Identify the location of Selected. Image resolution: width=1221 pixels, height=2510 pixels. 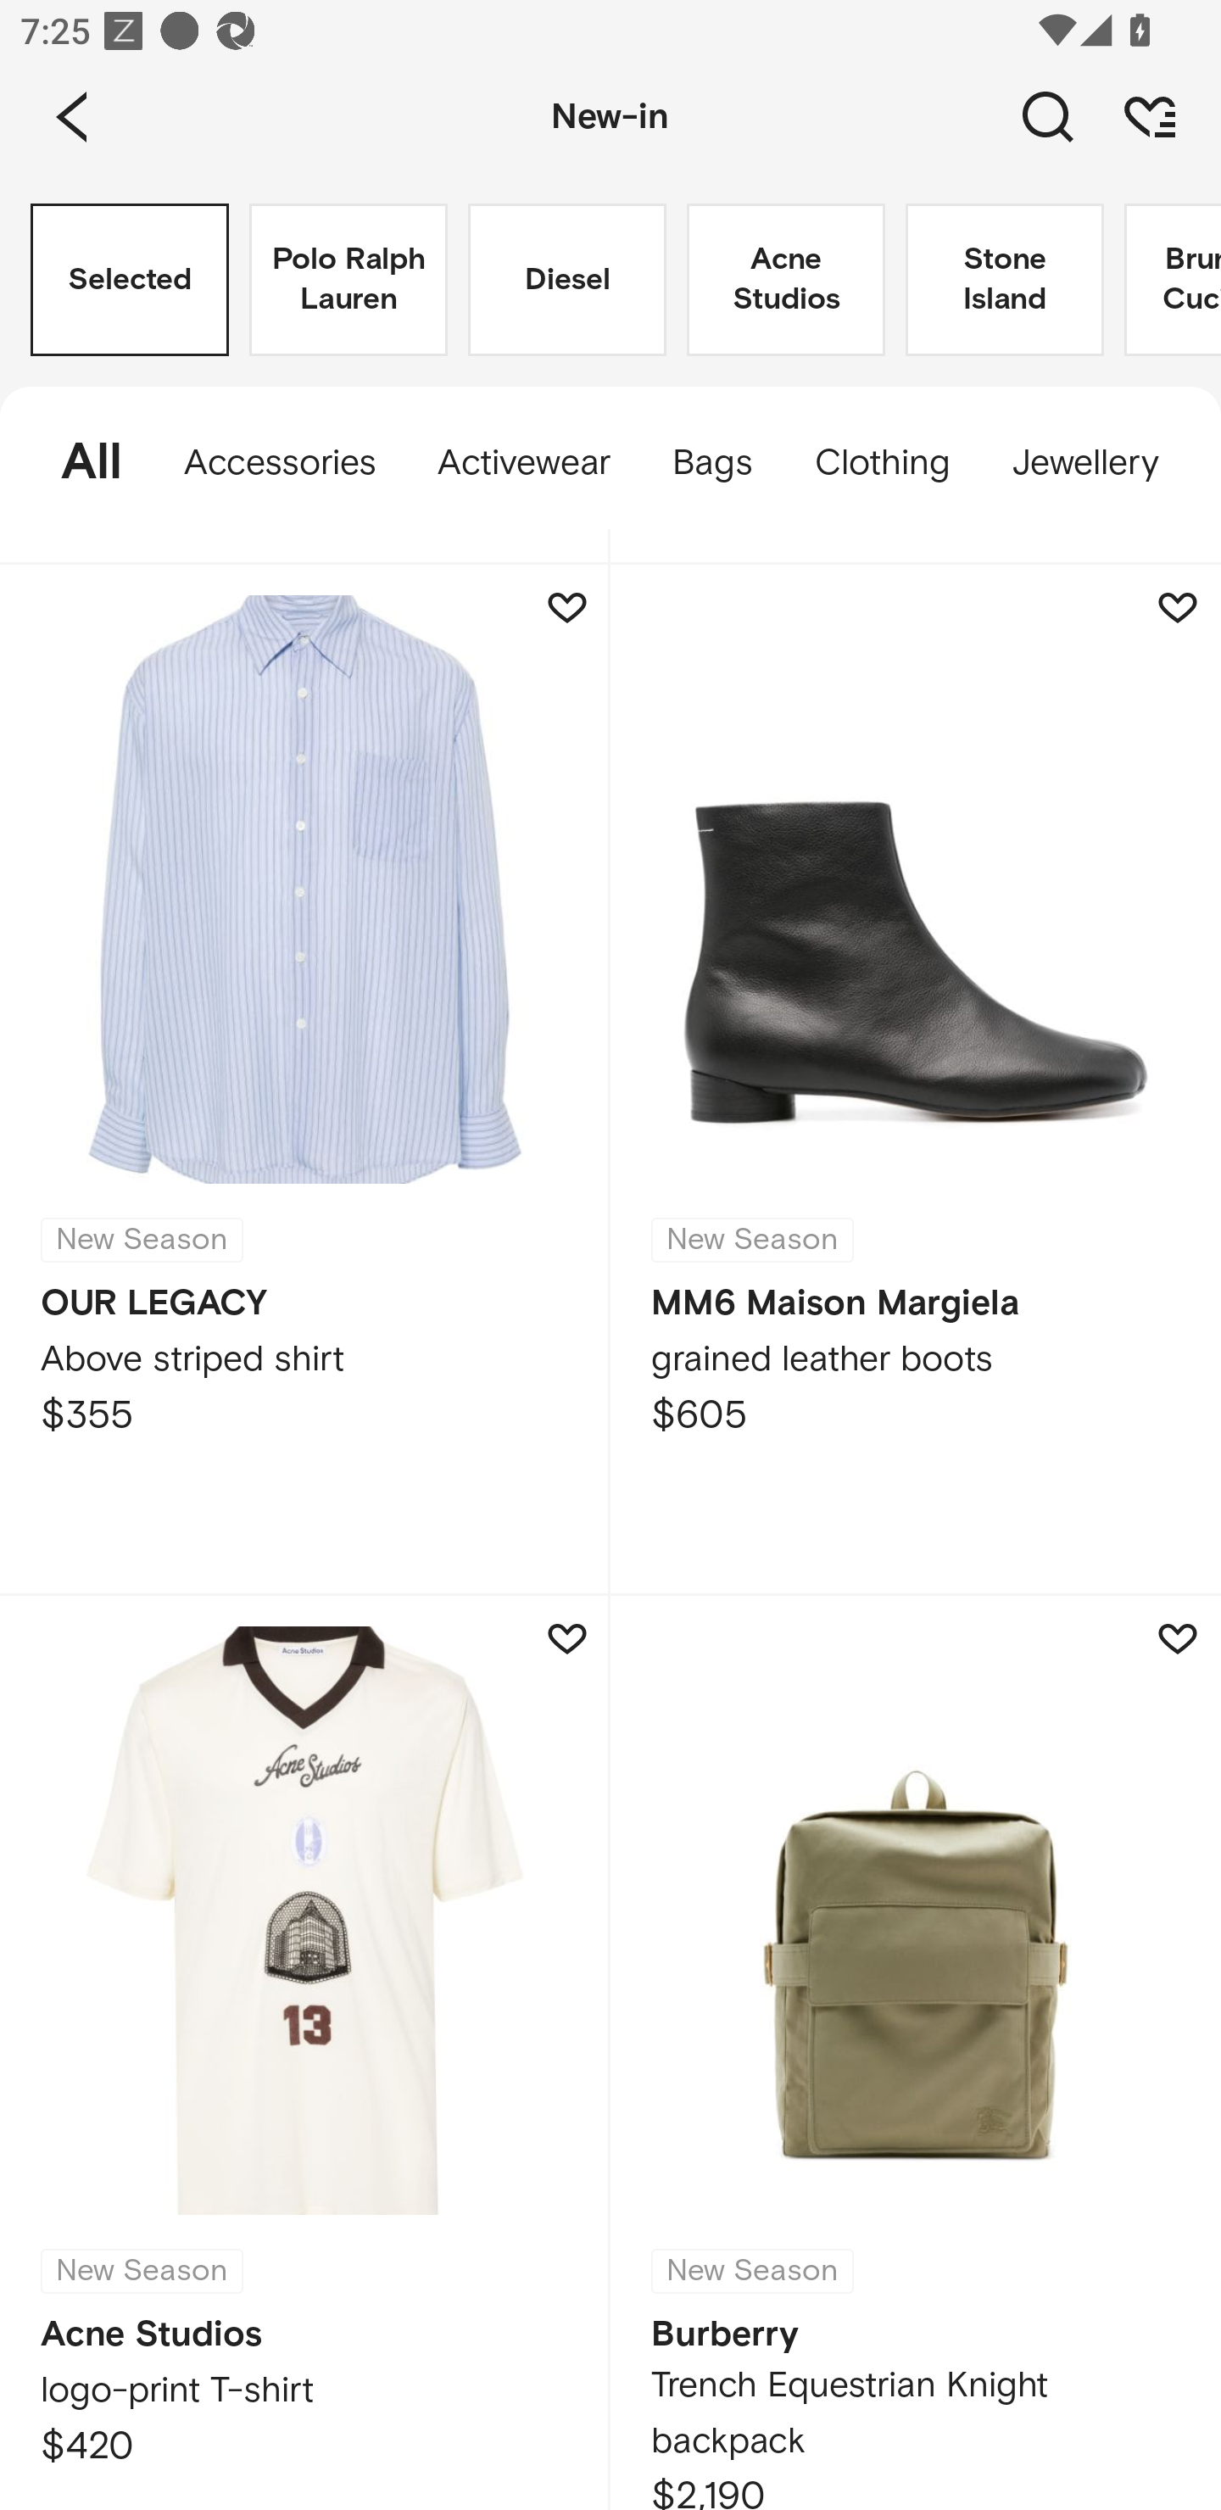
(130, 280).